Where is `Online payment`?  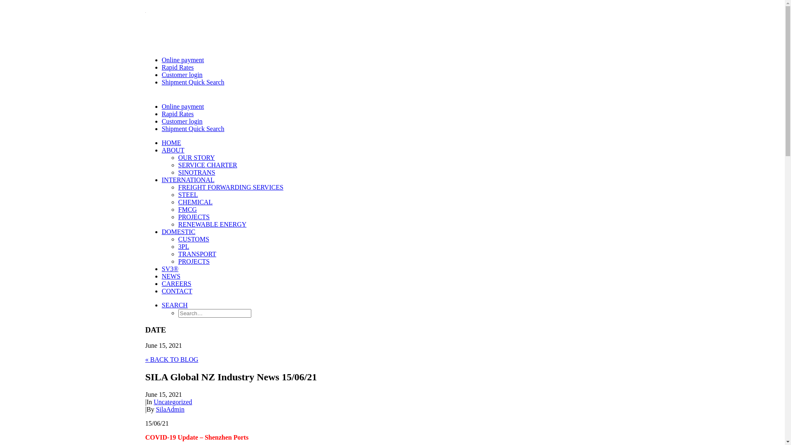
Online payment is located at coordinates (183, 60).